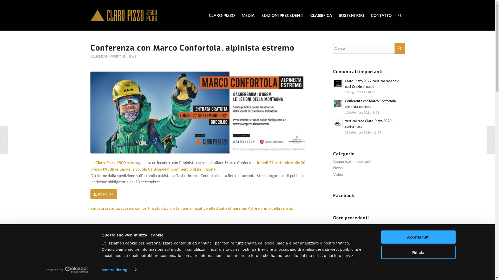 The width and height of the screenshot is (499, 280). Describe the element at coordinates (352, 161) in the screenshot. I see `Comunicati importanti` at that location.